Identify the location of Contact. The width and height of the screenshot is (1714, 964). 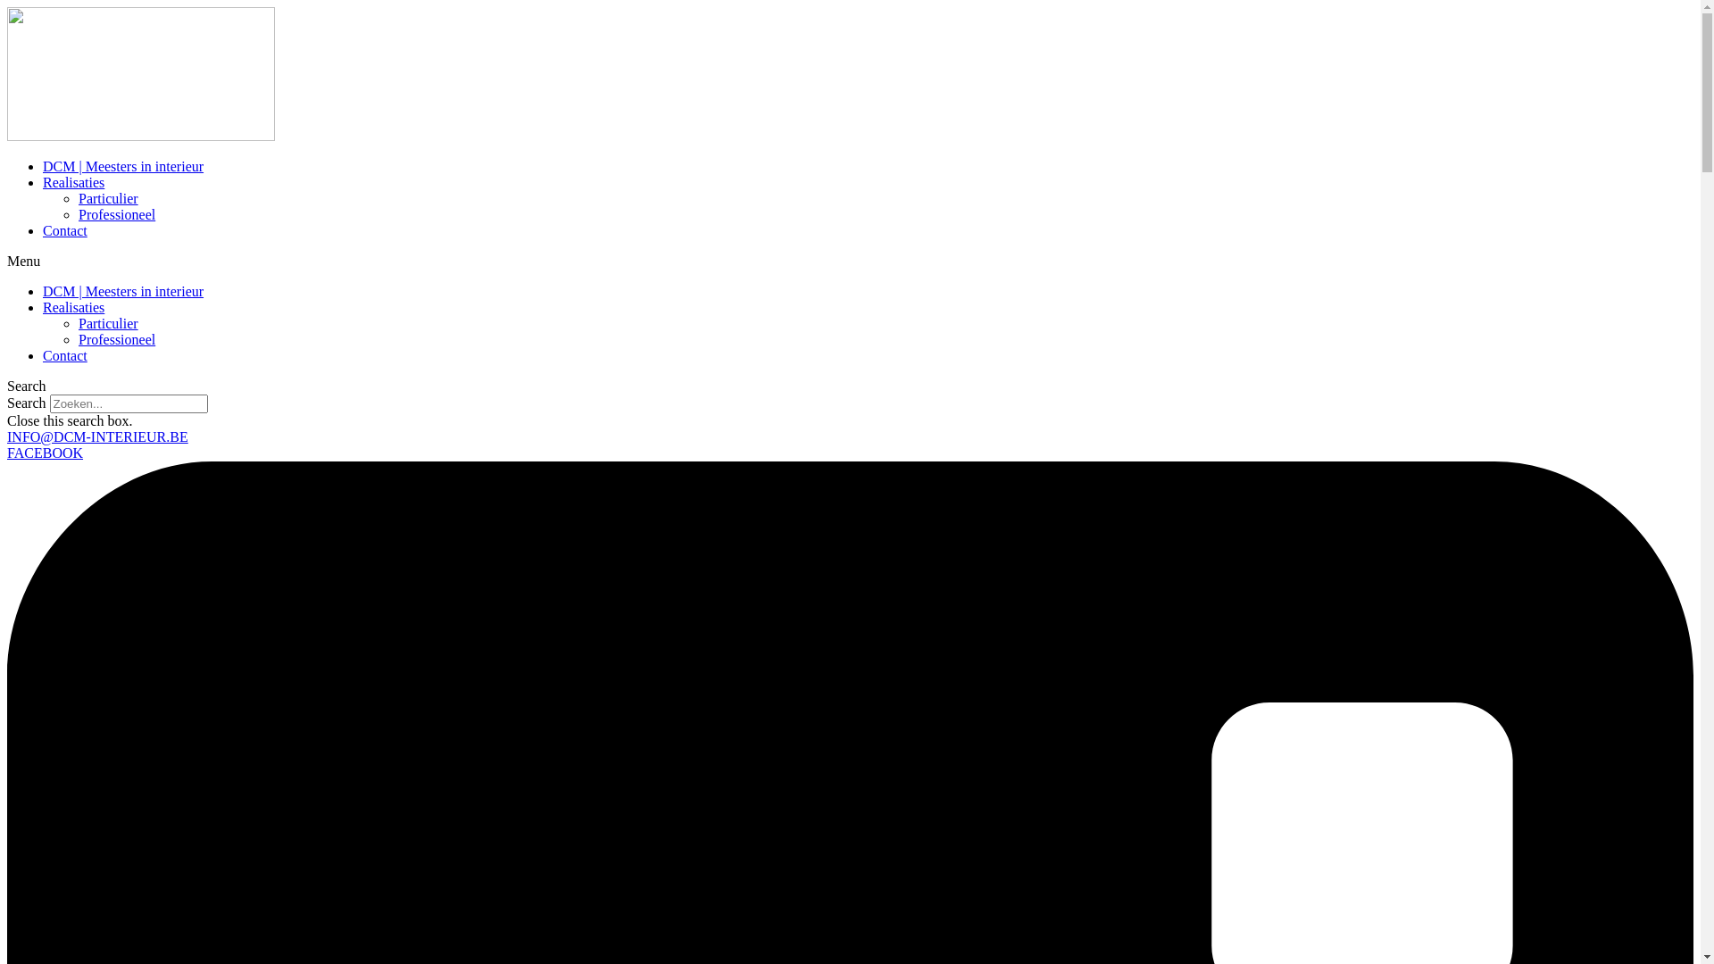
(65, 230).